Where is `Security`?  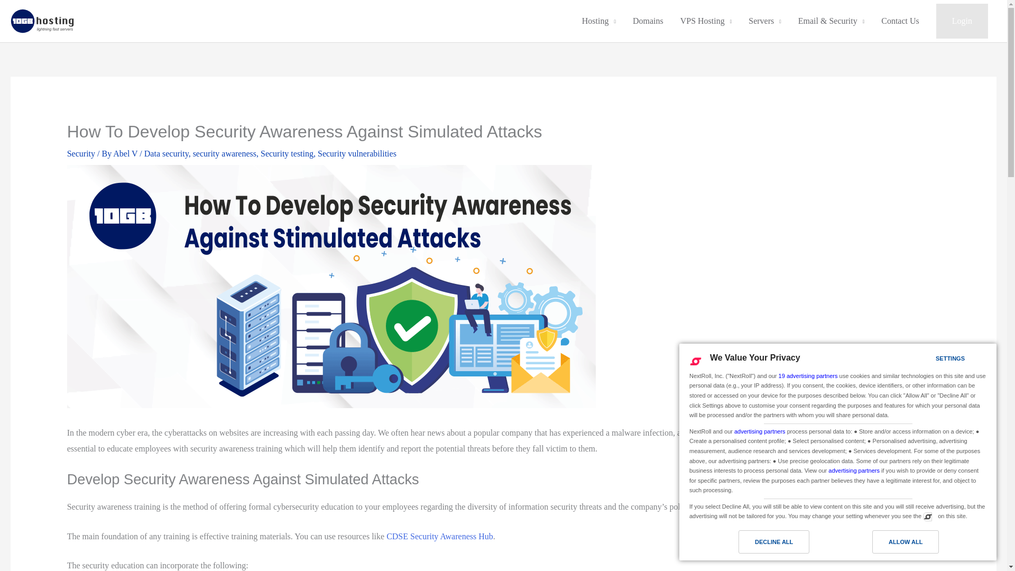
Security is located at coordinates (81, 153).